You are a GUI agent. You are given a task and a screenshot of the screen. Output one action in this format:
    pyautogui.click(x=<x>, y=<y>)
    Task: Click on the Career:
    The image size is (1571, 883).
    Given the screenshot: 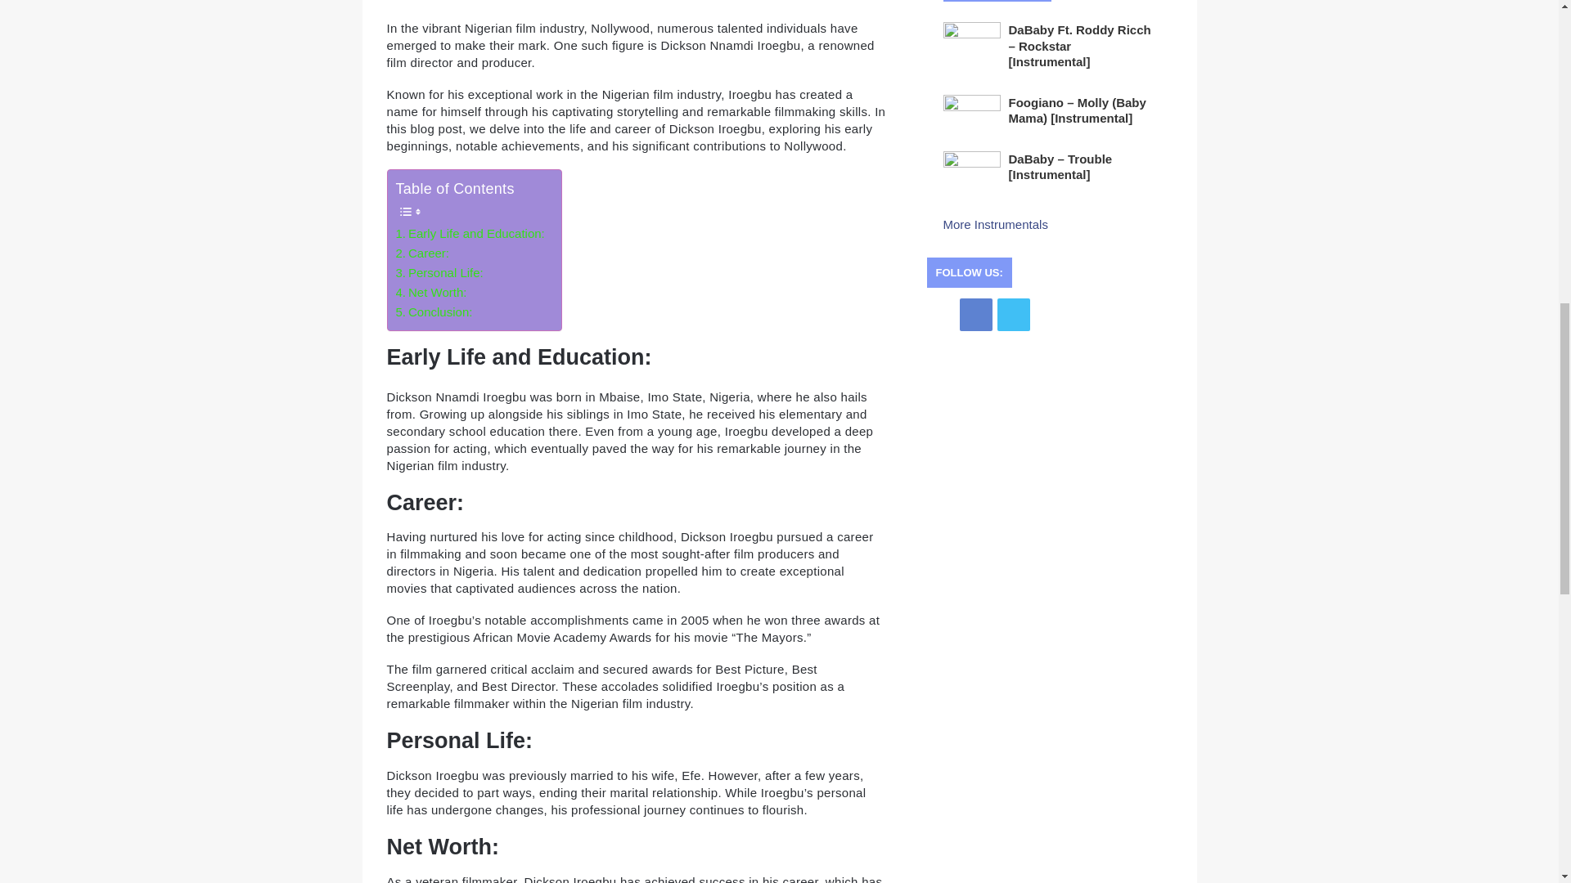 What is the action you would take?
    pyautogui.click(x=422, y=253)
    